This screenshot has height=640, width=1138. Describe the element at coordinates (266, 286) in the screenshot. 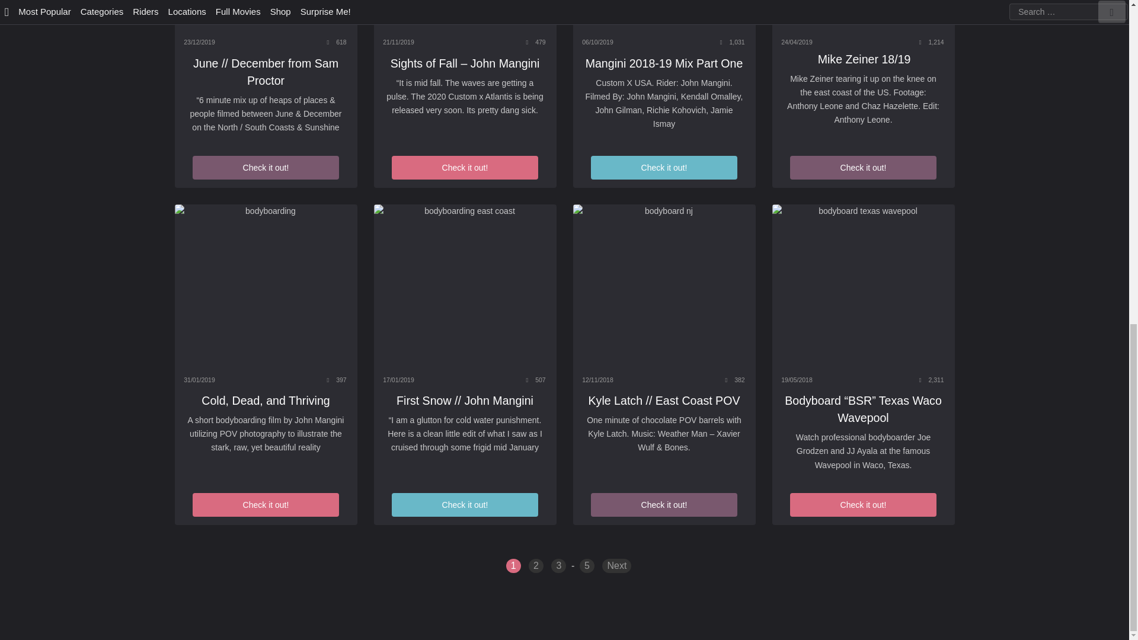

I see `Cold, Dead, and Thriving` at that location.